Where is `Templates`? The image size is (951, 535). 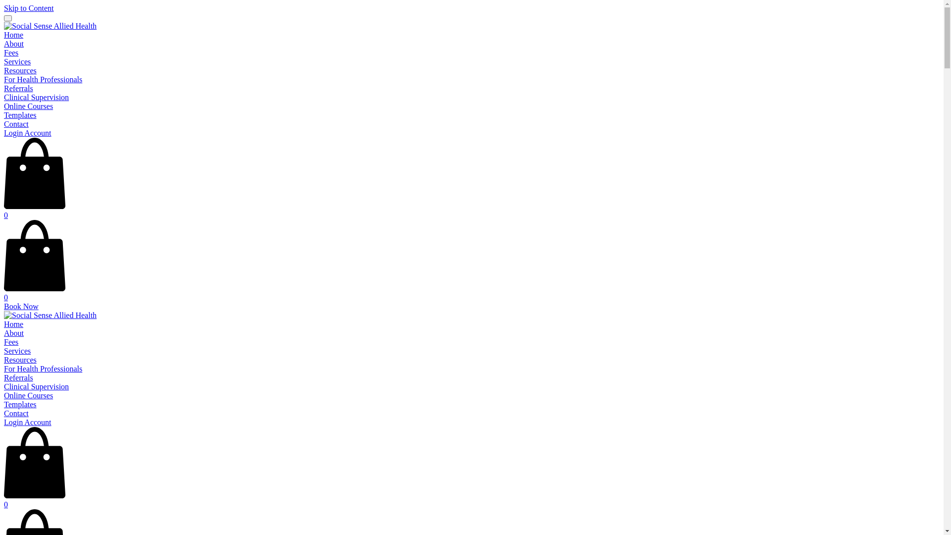 Templates is located at coordinates (20, 115).